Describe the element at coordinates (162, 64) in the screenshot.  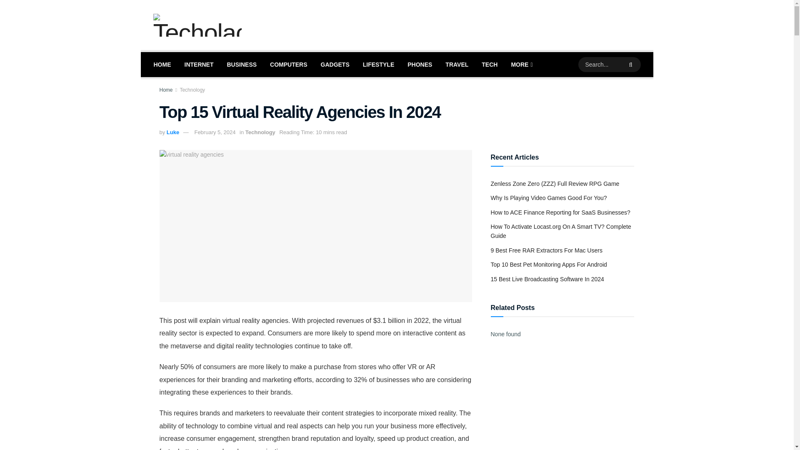
I see `HOME` at that location.